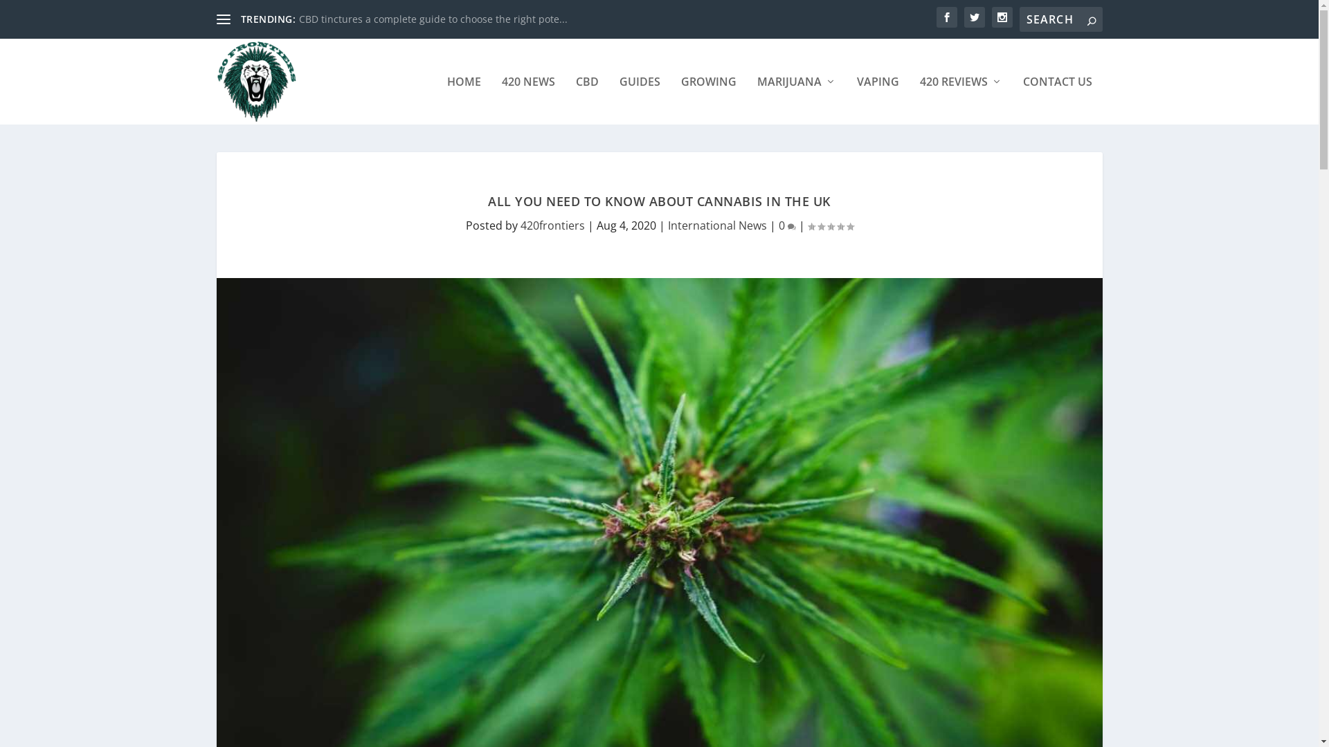 Image resolution: width=1329 pixels, height=747 pixels. What do you see at coordinates (464, 100) in the screenshot?
I see `HOME` at bounding box center [464, 100].